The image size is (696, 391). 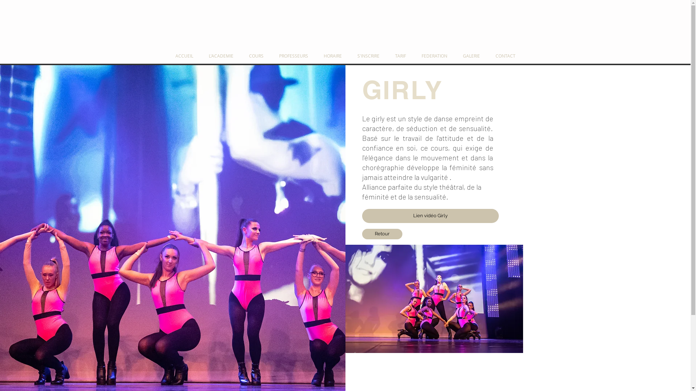 I want to click on FEDERATION, so click(x=435, y=56).